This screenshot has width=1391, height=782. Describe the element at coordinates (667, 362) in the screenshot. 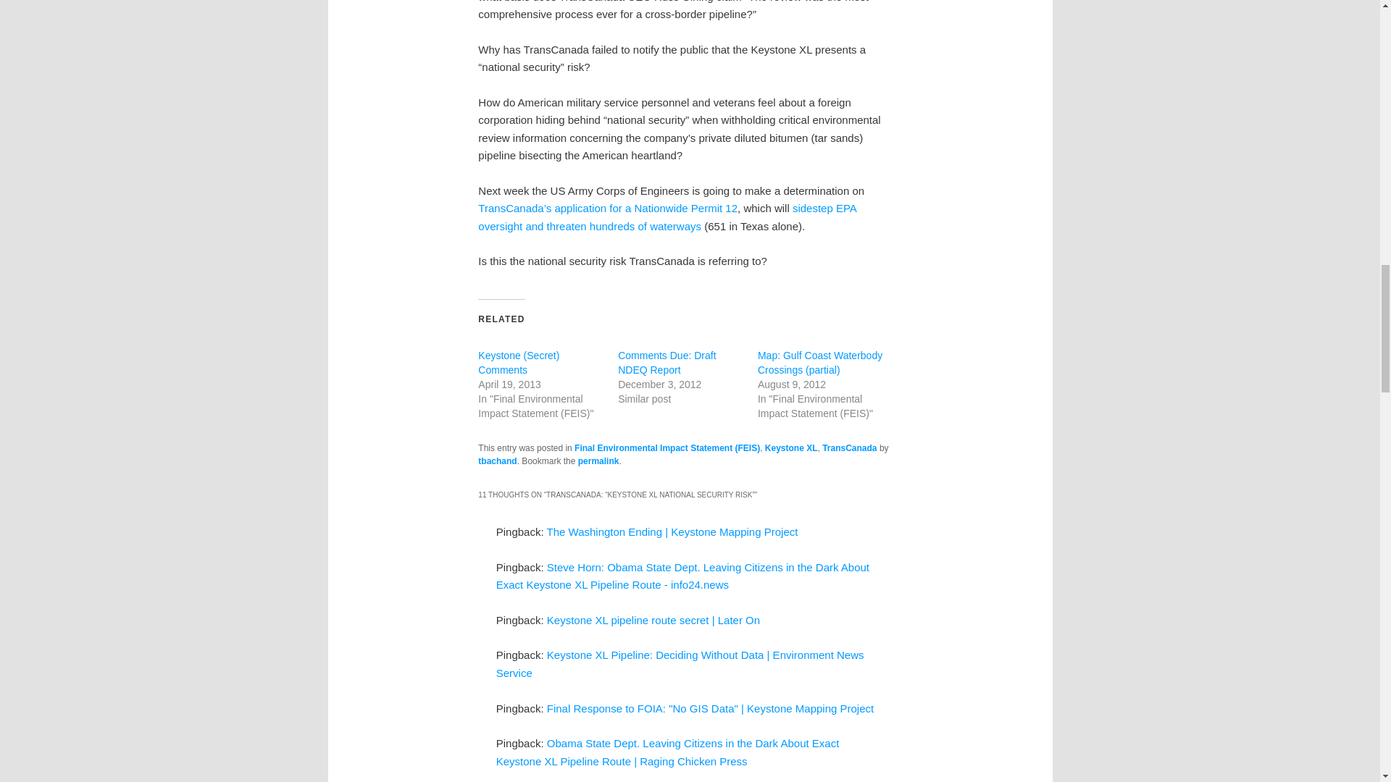

I see `Comments Due: Draft NDEQ Report` at that location.